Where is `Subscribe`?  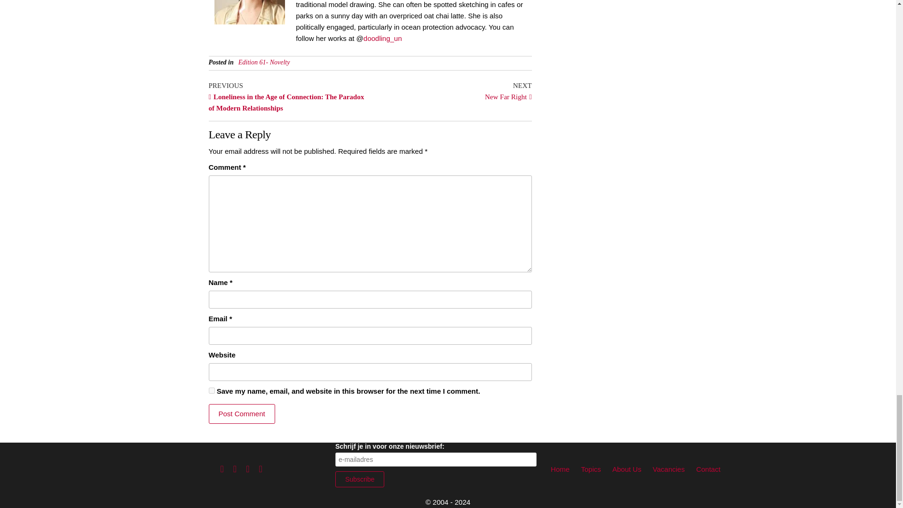
Subscribe is located at coordinates (242, 413).